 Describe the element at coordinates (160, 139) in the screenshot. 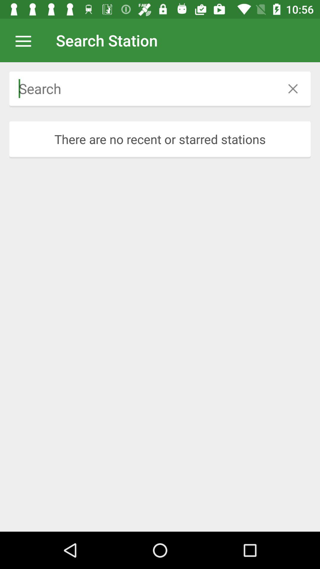

I see `swipe until the there are no item` at that location.